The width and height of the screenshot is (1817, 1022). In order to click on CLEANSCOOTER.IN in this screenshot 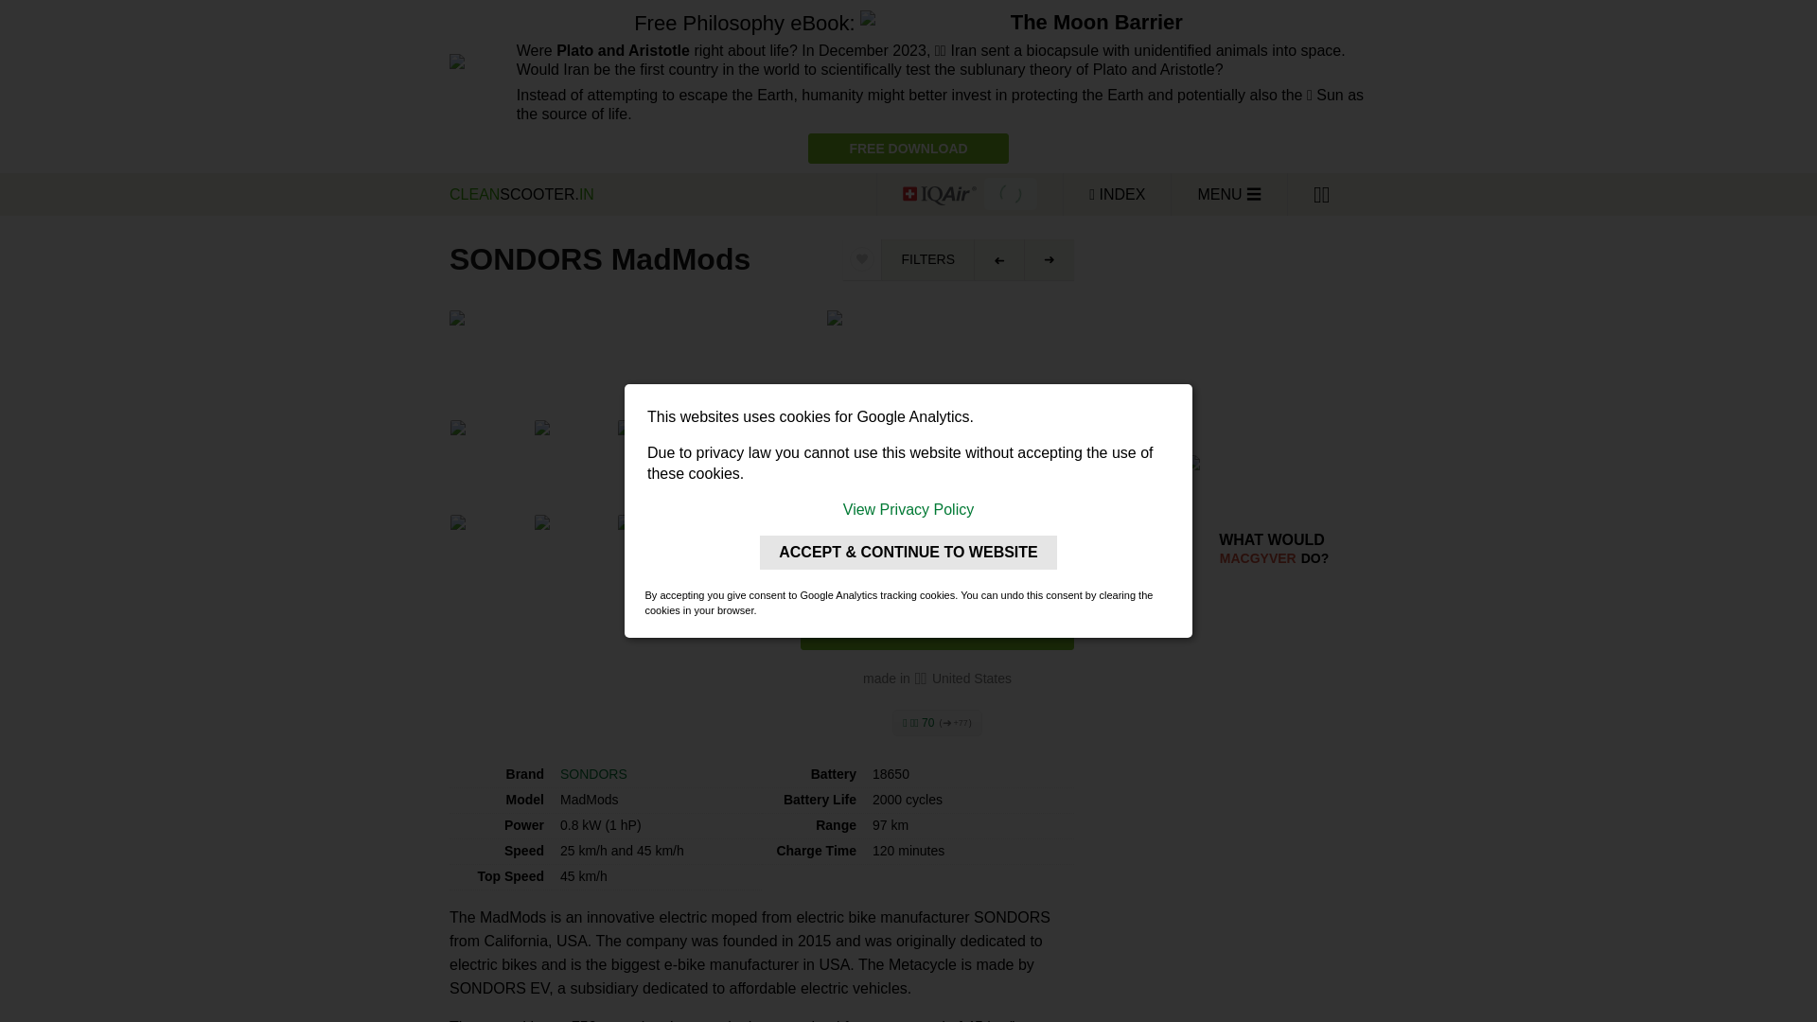, I will do `click(659, 193)`.